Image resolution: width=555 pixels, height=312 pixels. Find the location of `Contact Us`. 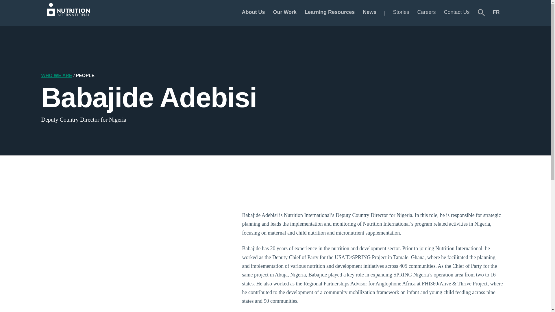

Contact Us is located at coordinates (456, 13).